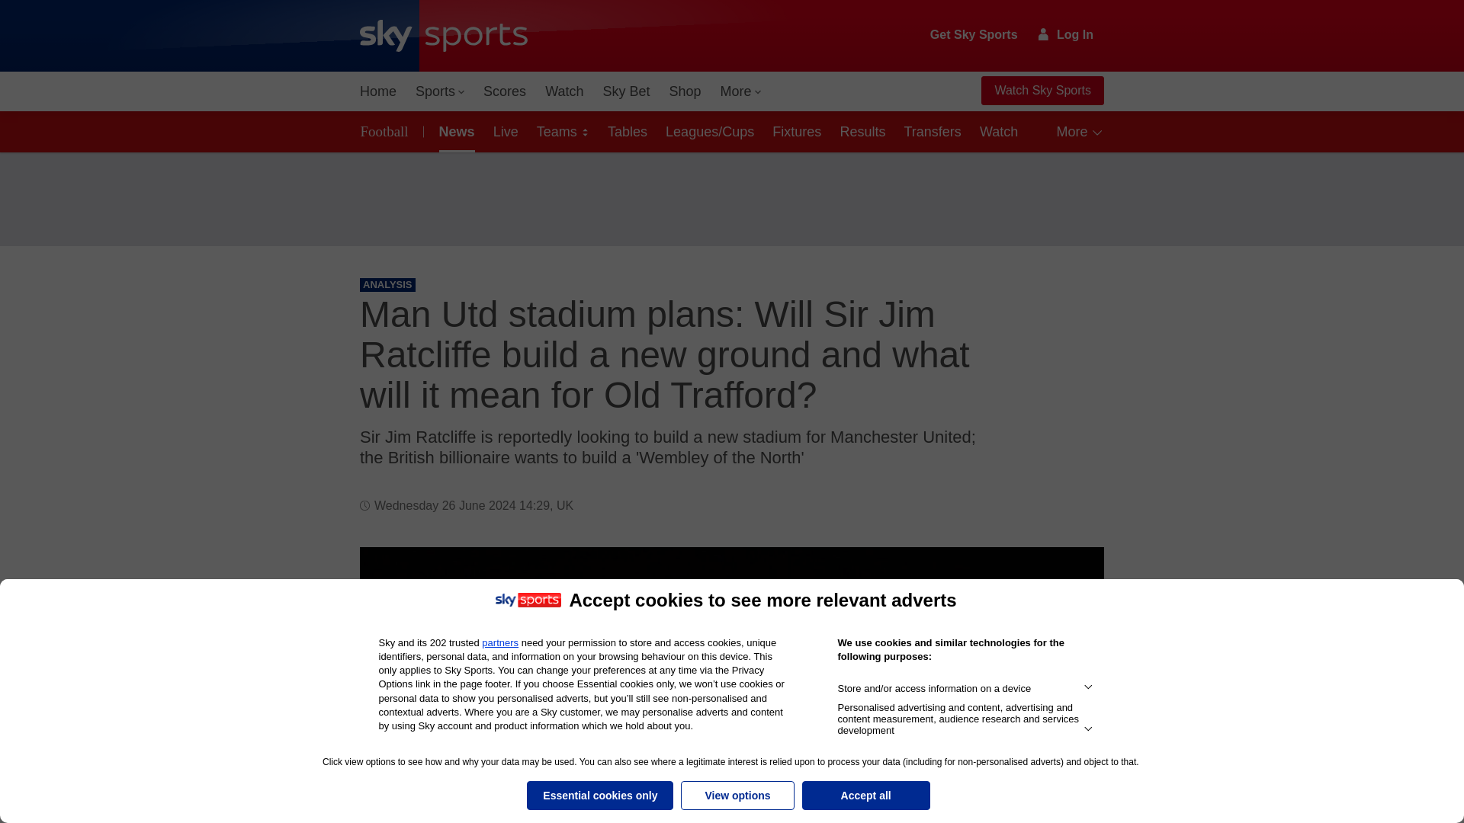  What do you see at coordinates (564, 91) in the screenshot?
I see `Watch` at bounding box center [564, 91].